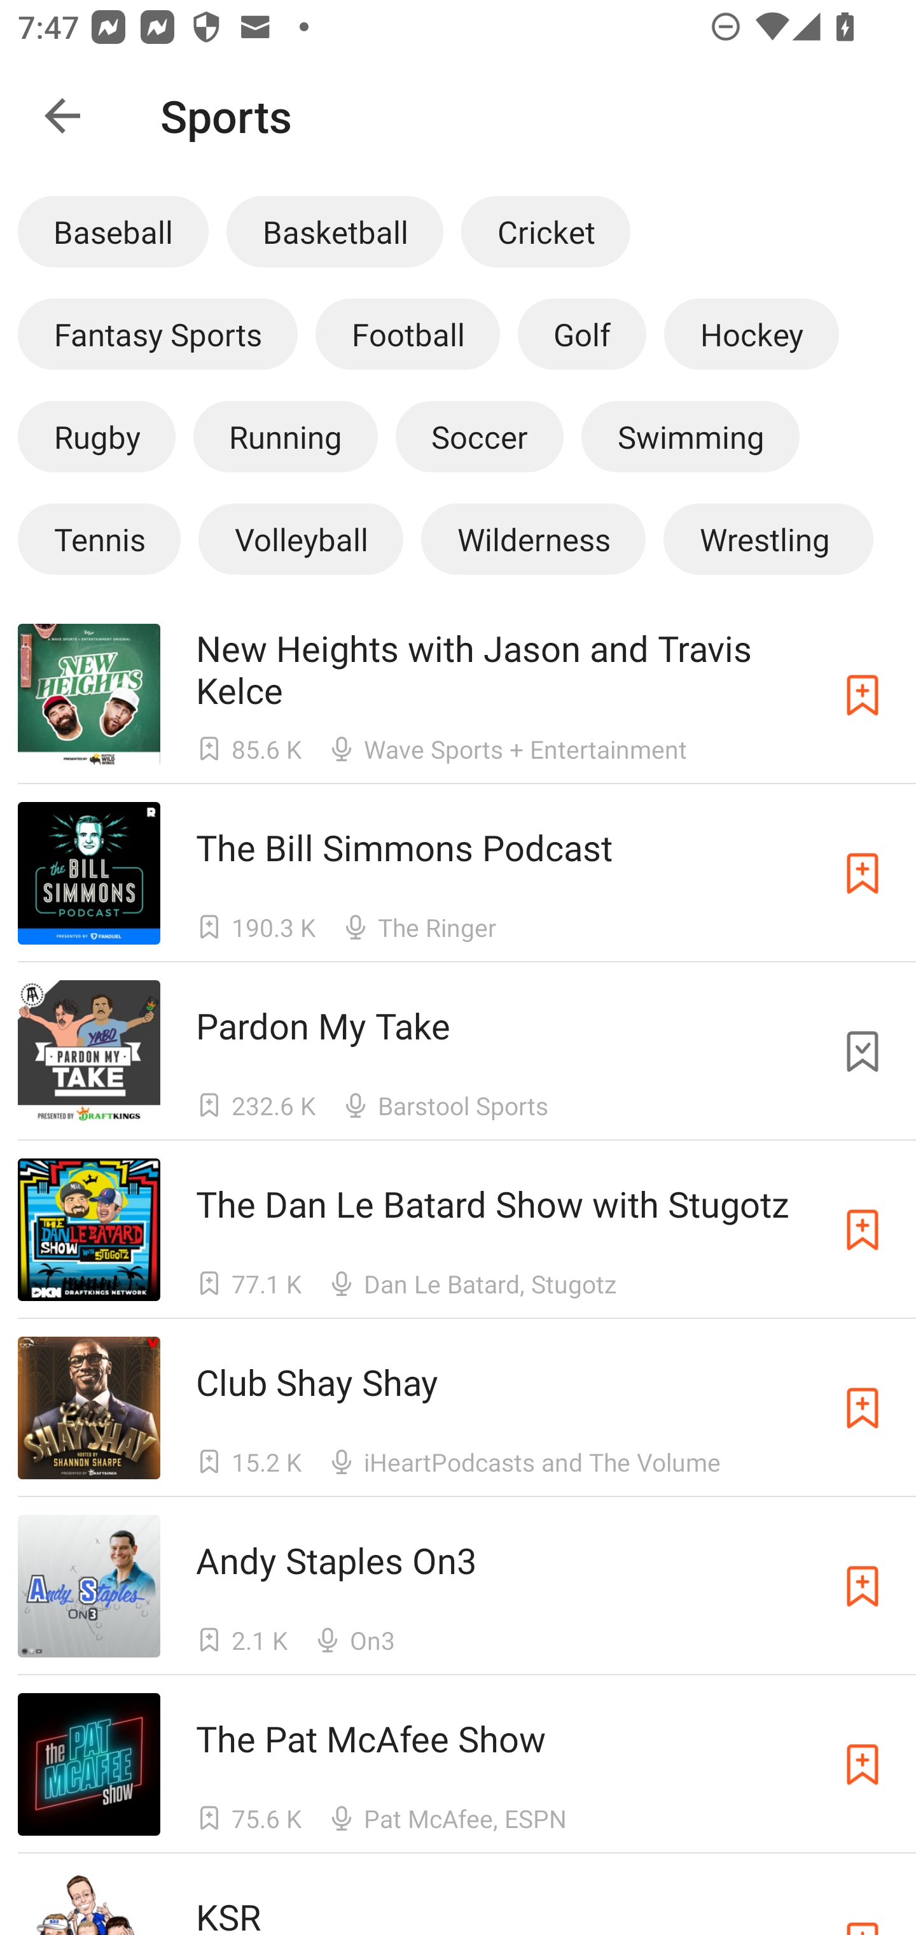 The image size is (916, 1935). I want to click on Subscribe, so click(863, 694).